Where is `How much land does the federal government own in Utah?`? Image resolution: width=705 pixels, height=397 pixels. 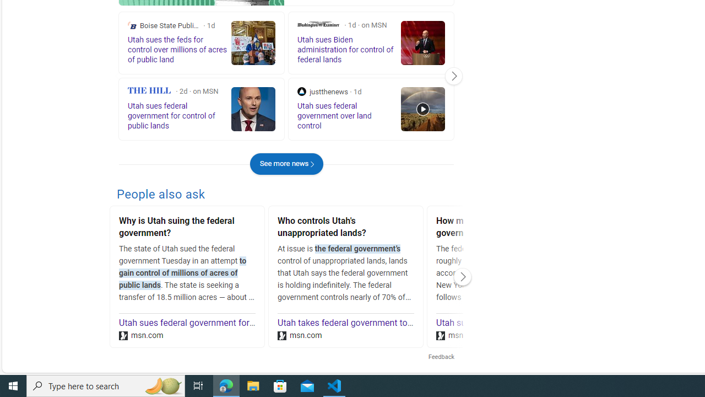 How much land does the federal government own in Utah? is located at coordinates (505, 228).